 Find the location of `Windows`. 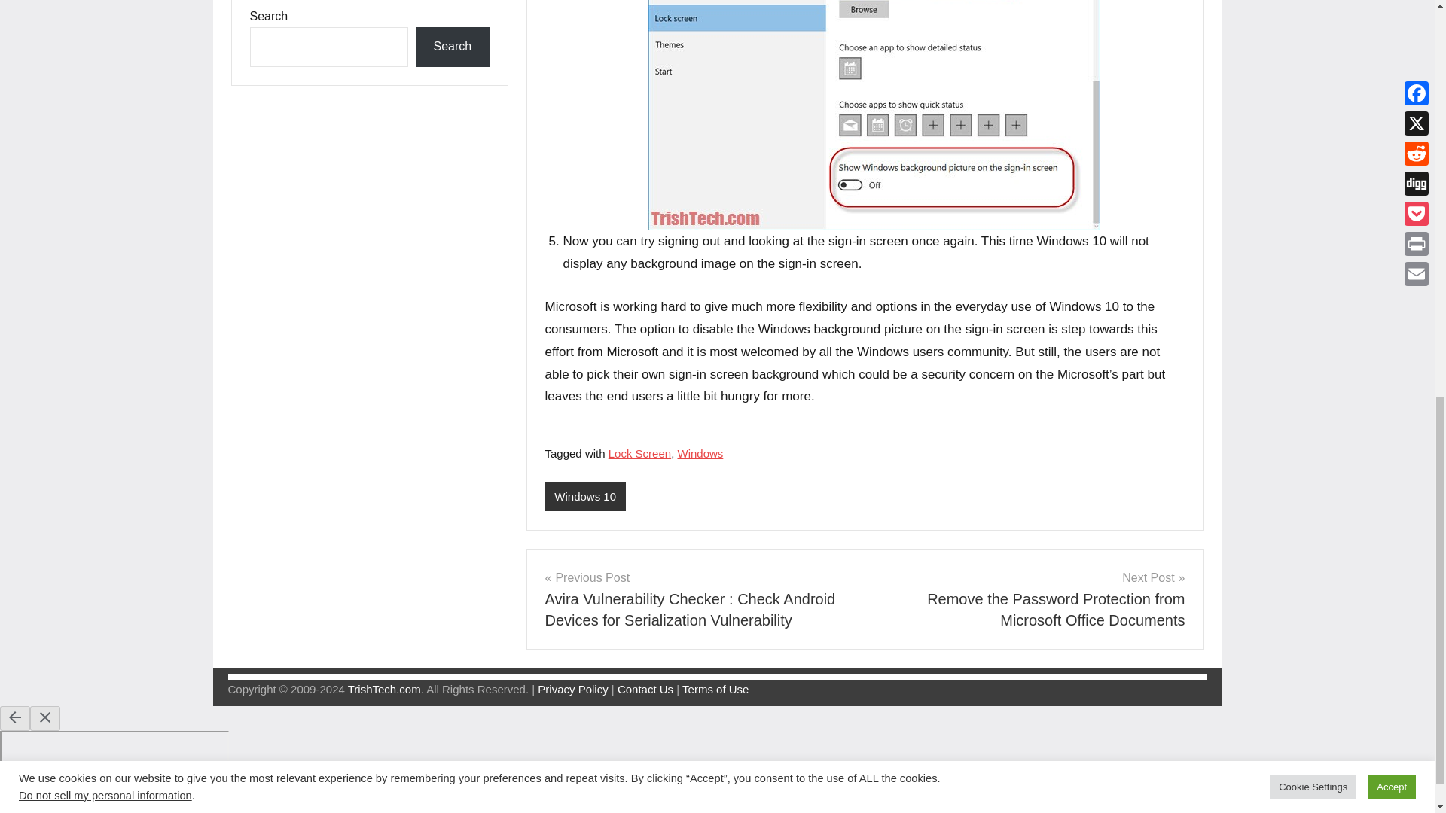

Windows is located at coordinates (700, 453).